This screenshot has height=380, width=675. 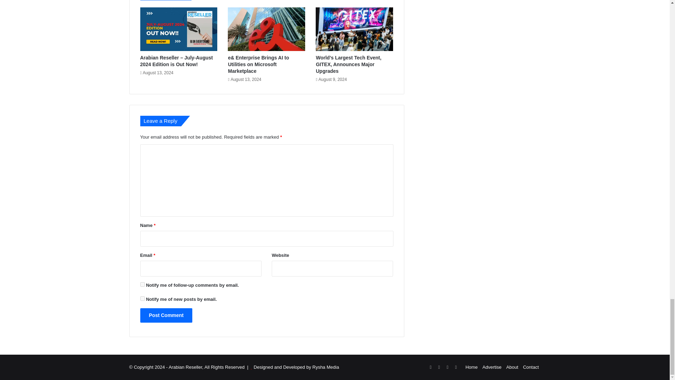 What do you see at coordinates (166, 315) in the screenshot?
I see `Post Comment` at bounding box center [166, 315].